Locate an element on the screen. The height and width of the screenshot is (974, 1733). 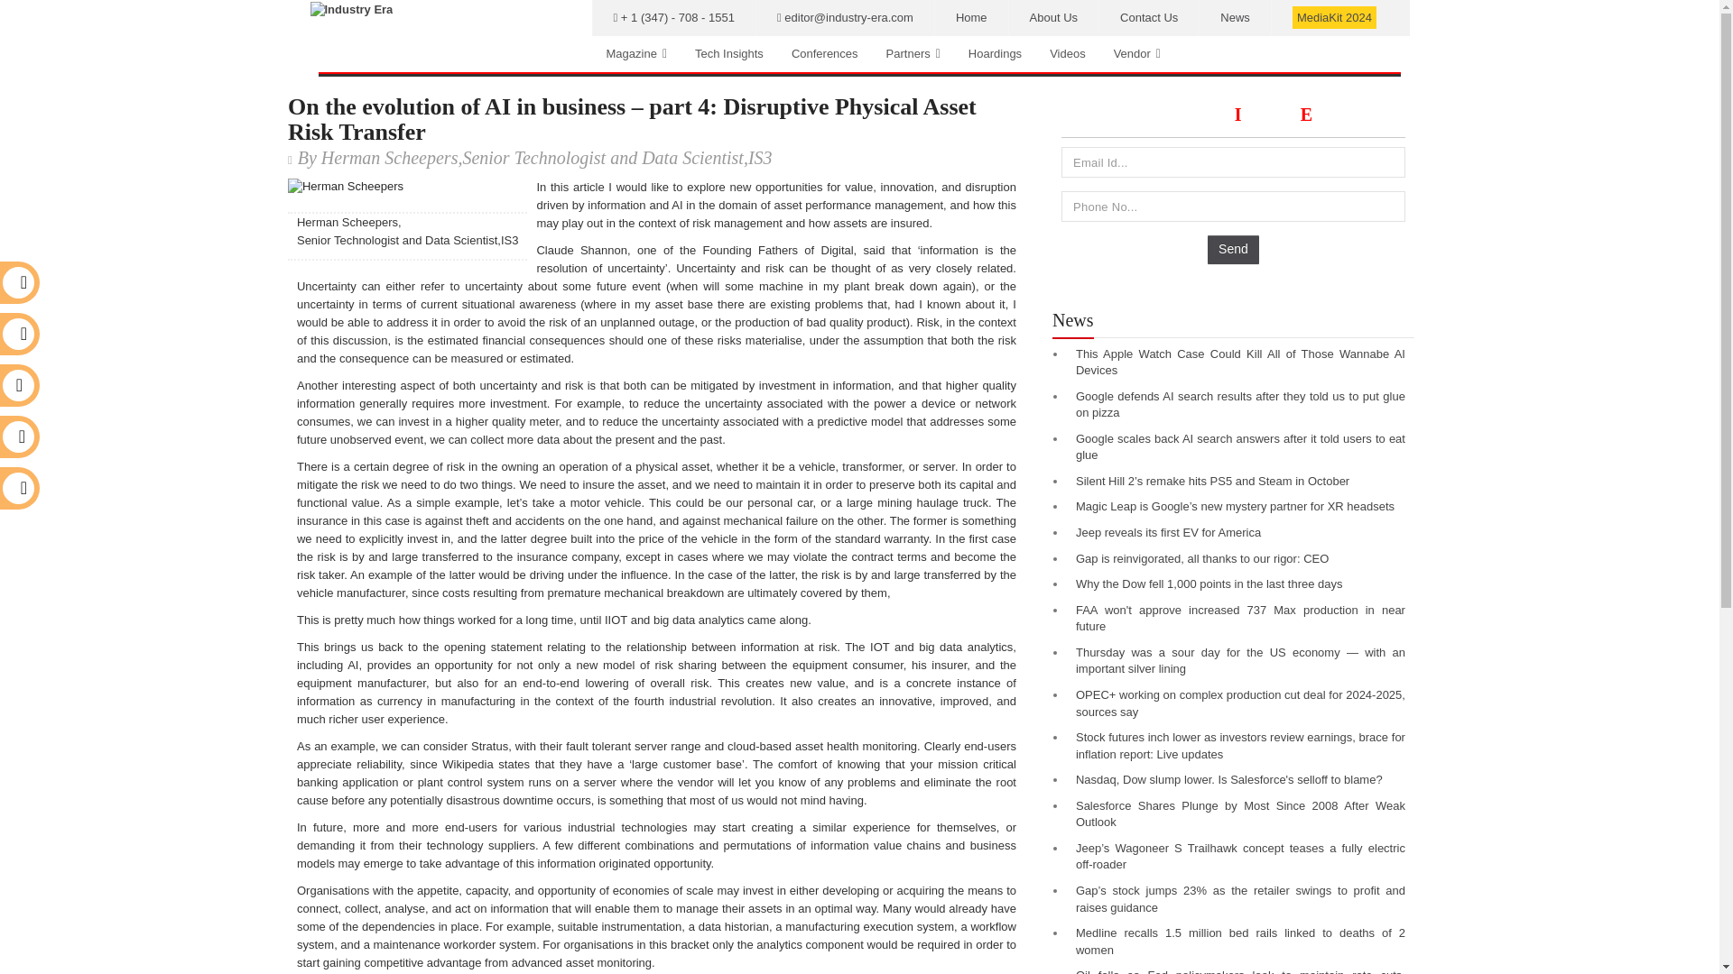
Tech Insights is located at coordinates (728, 53).